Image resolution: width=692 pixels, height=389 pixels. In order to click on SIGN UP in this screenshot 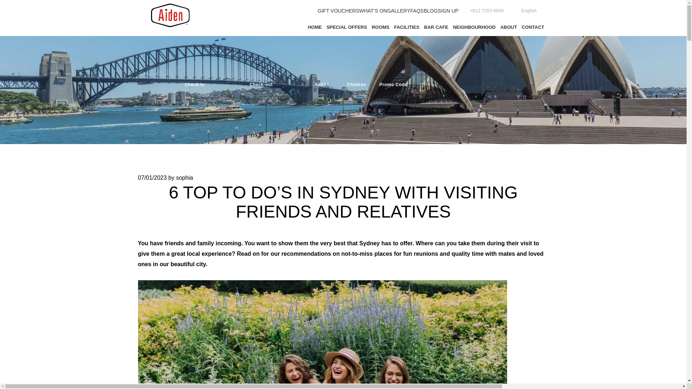, I will do `click(448, 10)`.